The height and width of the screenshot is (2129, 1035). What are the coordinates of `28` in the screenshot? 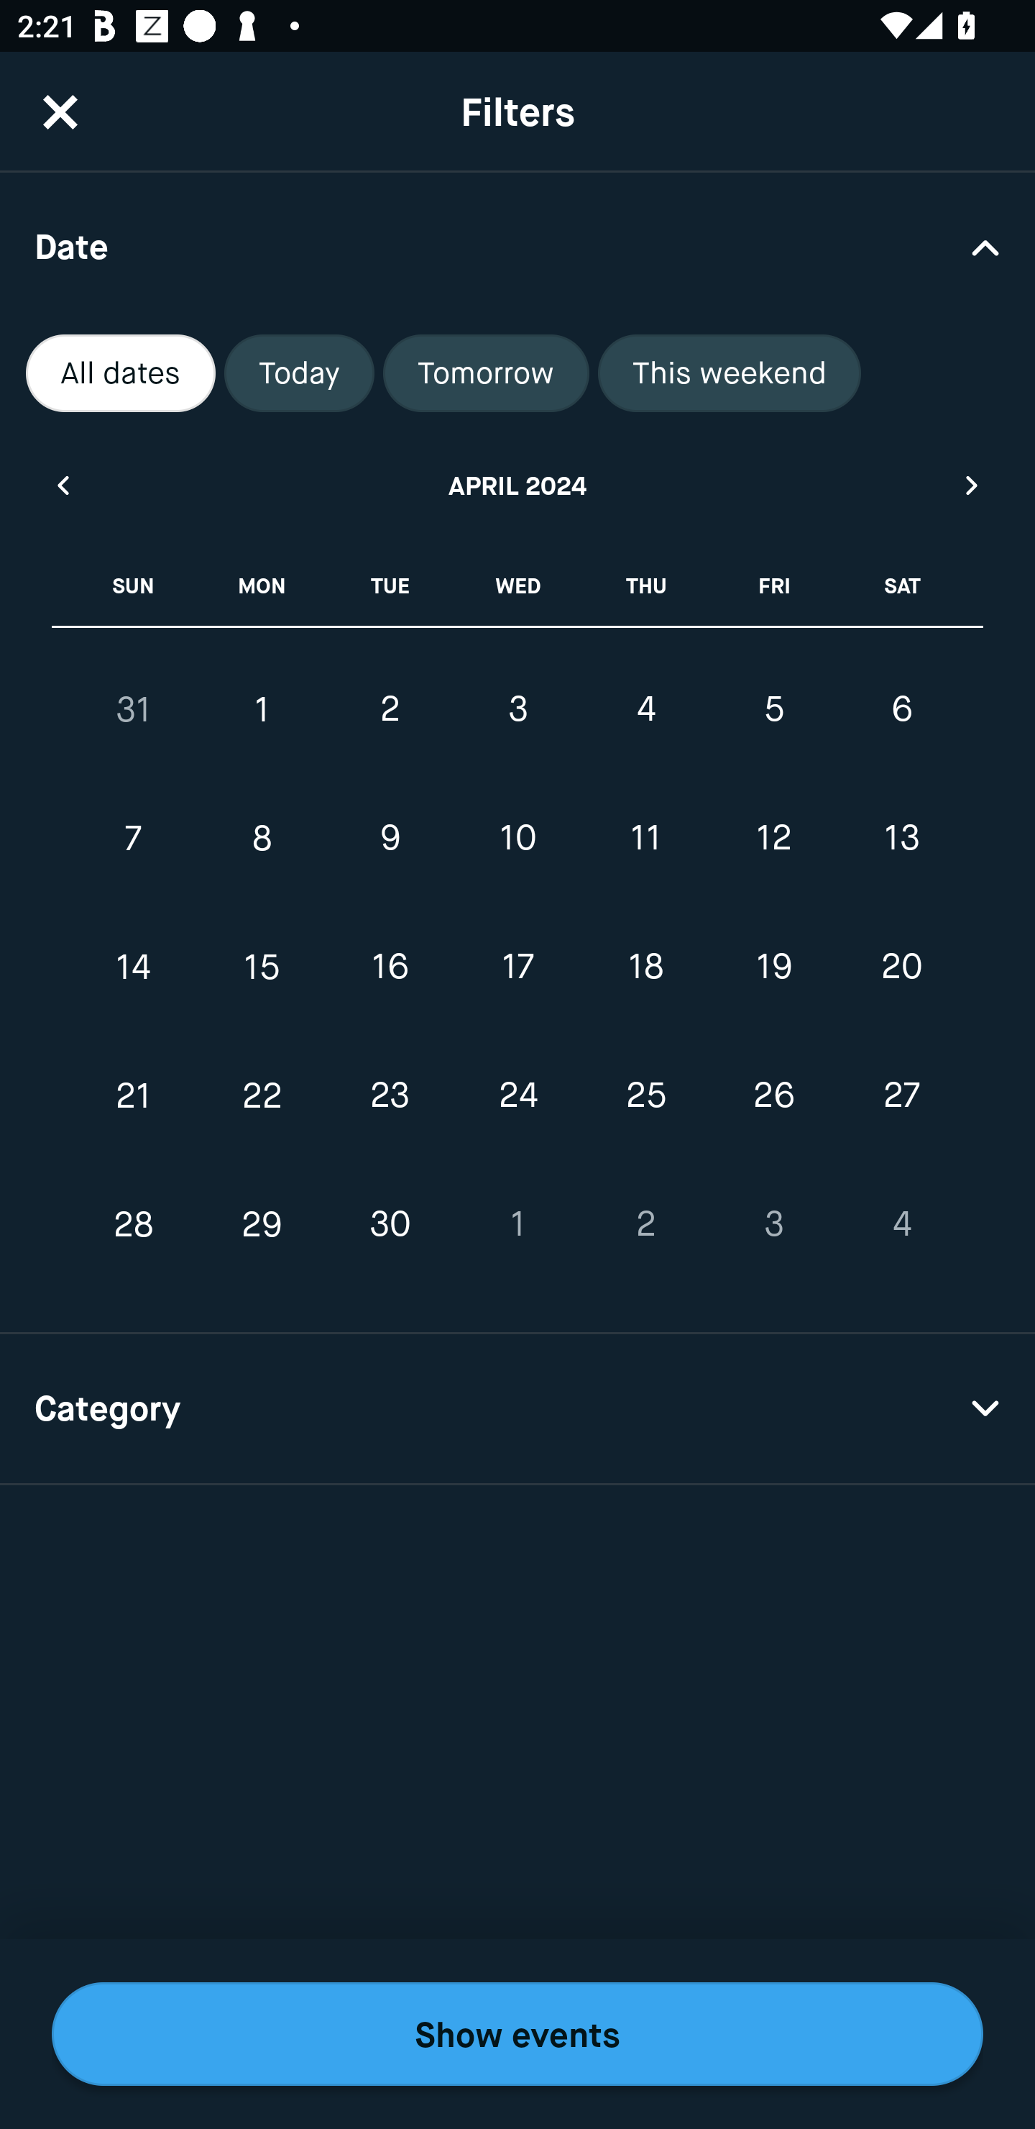 It's located at (134, 1224).